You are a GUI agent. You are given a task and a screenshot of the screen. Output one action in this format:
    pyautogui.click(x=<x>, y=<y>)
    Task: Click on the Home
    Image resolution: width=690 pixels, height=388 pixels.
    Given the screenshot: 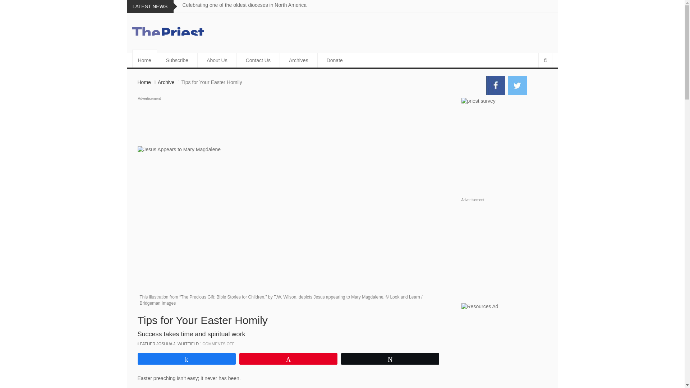 What is the action you would take?
    pyautogui.click(x=144, y=60)
    